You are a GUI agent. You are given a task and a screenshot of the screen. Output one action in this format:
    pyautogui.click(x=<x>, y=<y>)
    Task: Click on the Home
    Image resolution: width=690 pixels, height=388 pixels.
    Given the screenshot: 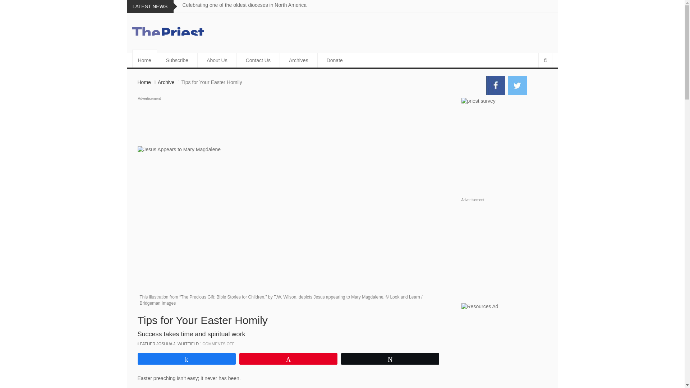 What is the action you would take?
    pyautogui.click(x=144, y=60)
    